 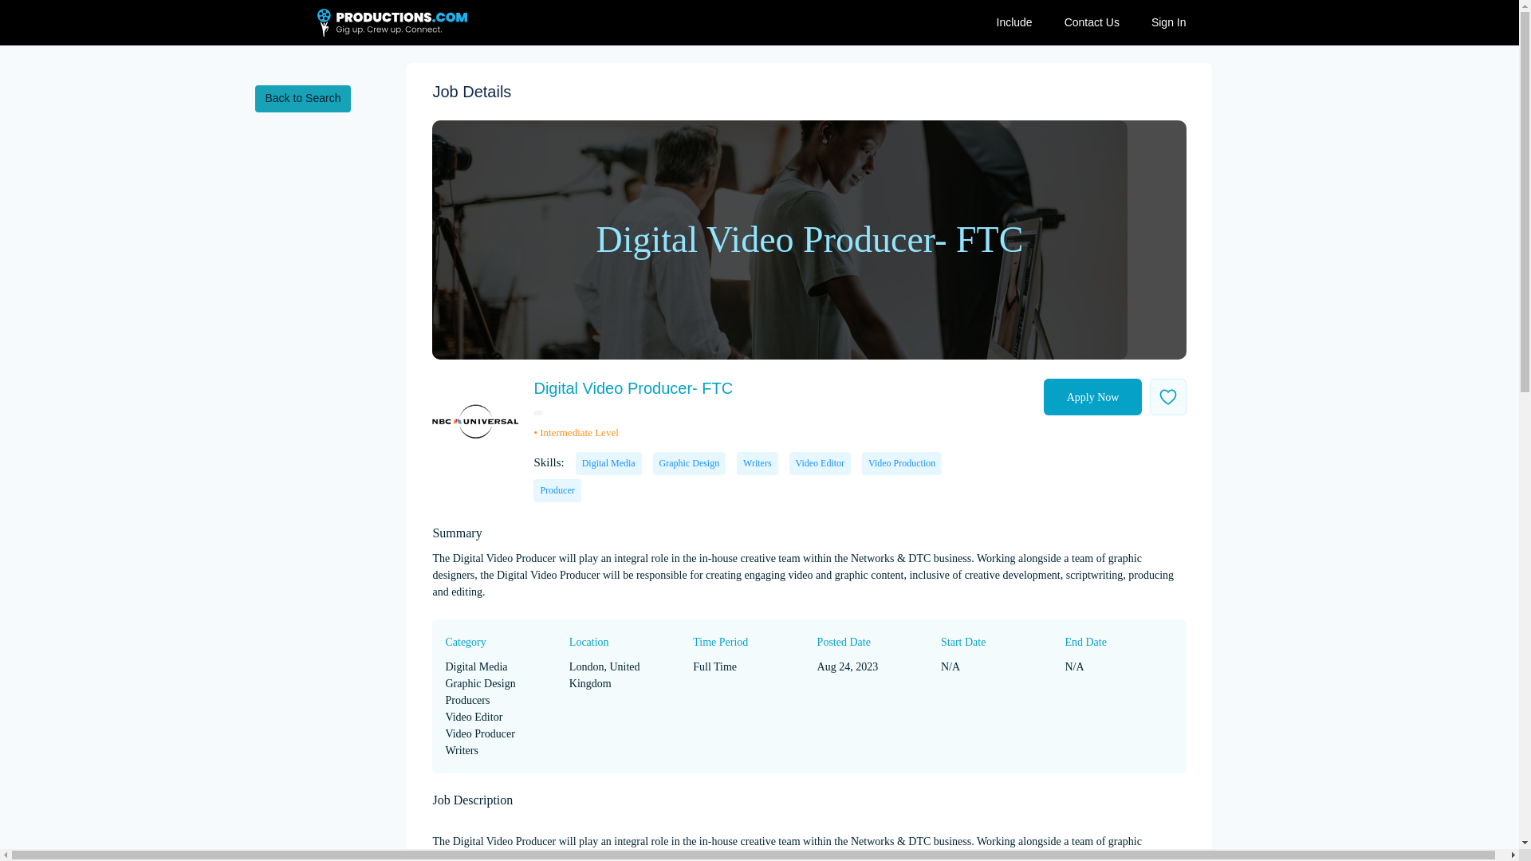 I want to click on Video Production, so click(x=901, y=464).